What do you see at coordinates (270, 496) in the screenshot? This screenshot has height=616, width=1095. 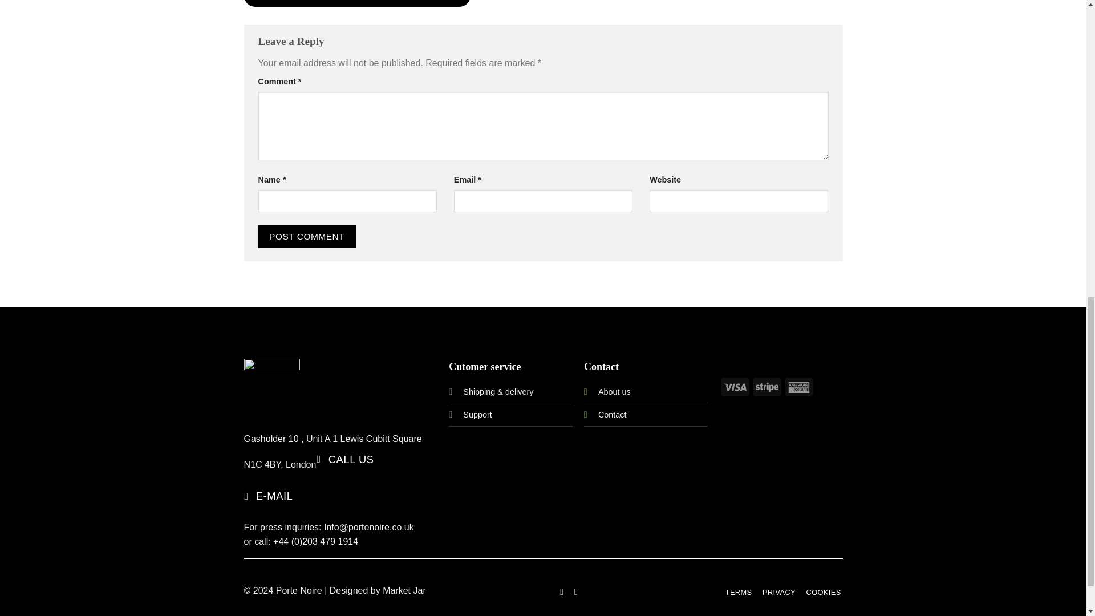 I see `E-MAIL` at bounding box center [270, 496].